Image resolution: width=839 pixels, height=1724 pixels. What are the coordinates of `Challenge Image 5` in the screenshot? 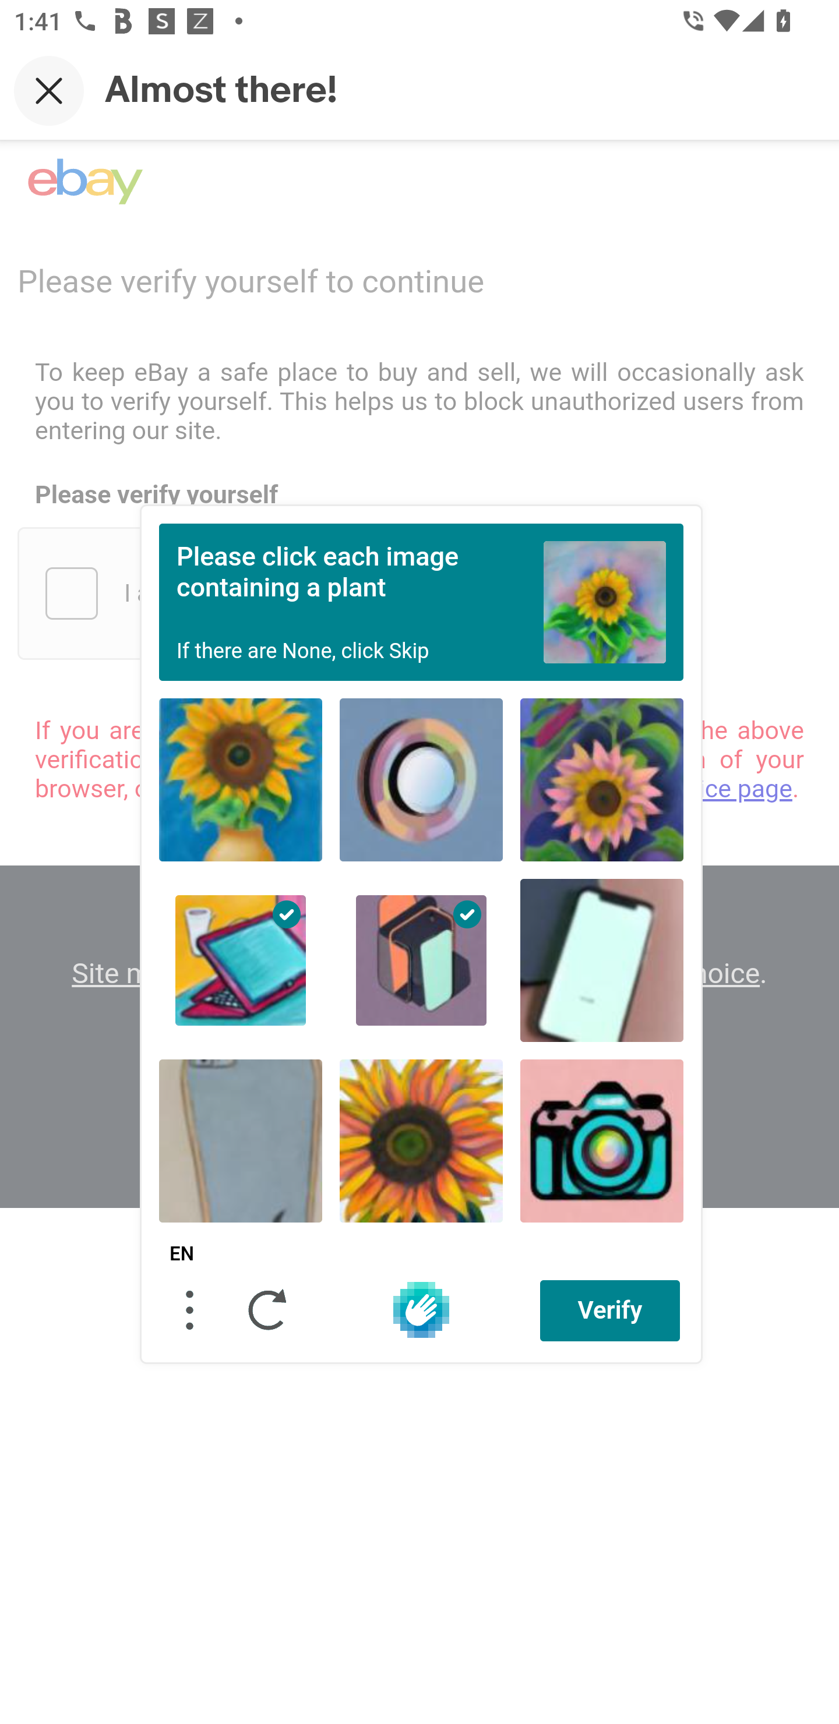 It's located at (421, 960).